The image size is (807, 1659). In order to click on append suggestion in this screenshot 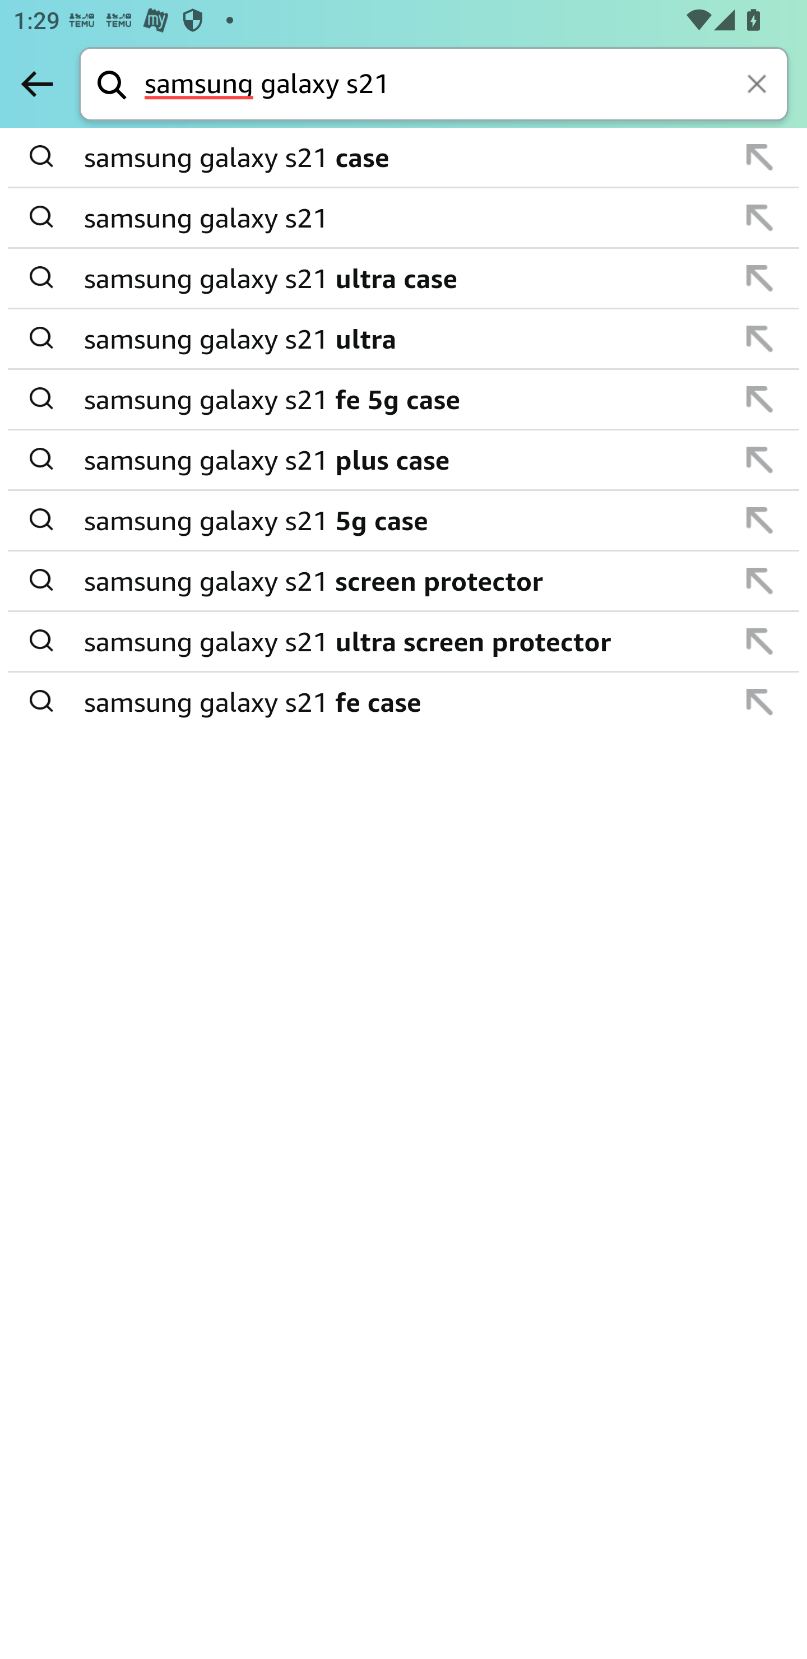, I will do `click(760, 399)`.